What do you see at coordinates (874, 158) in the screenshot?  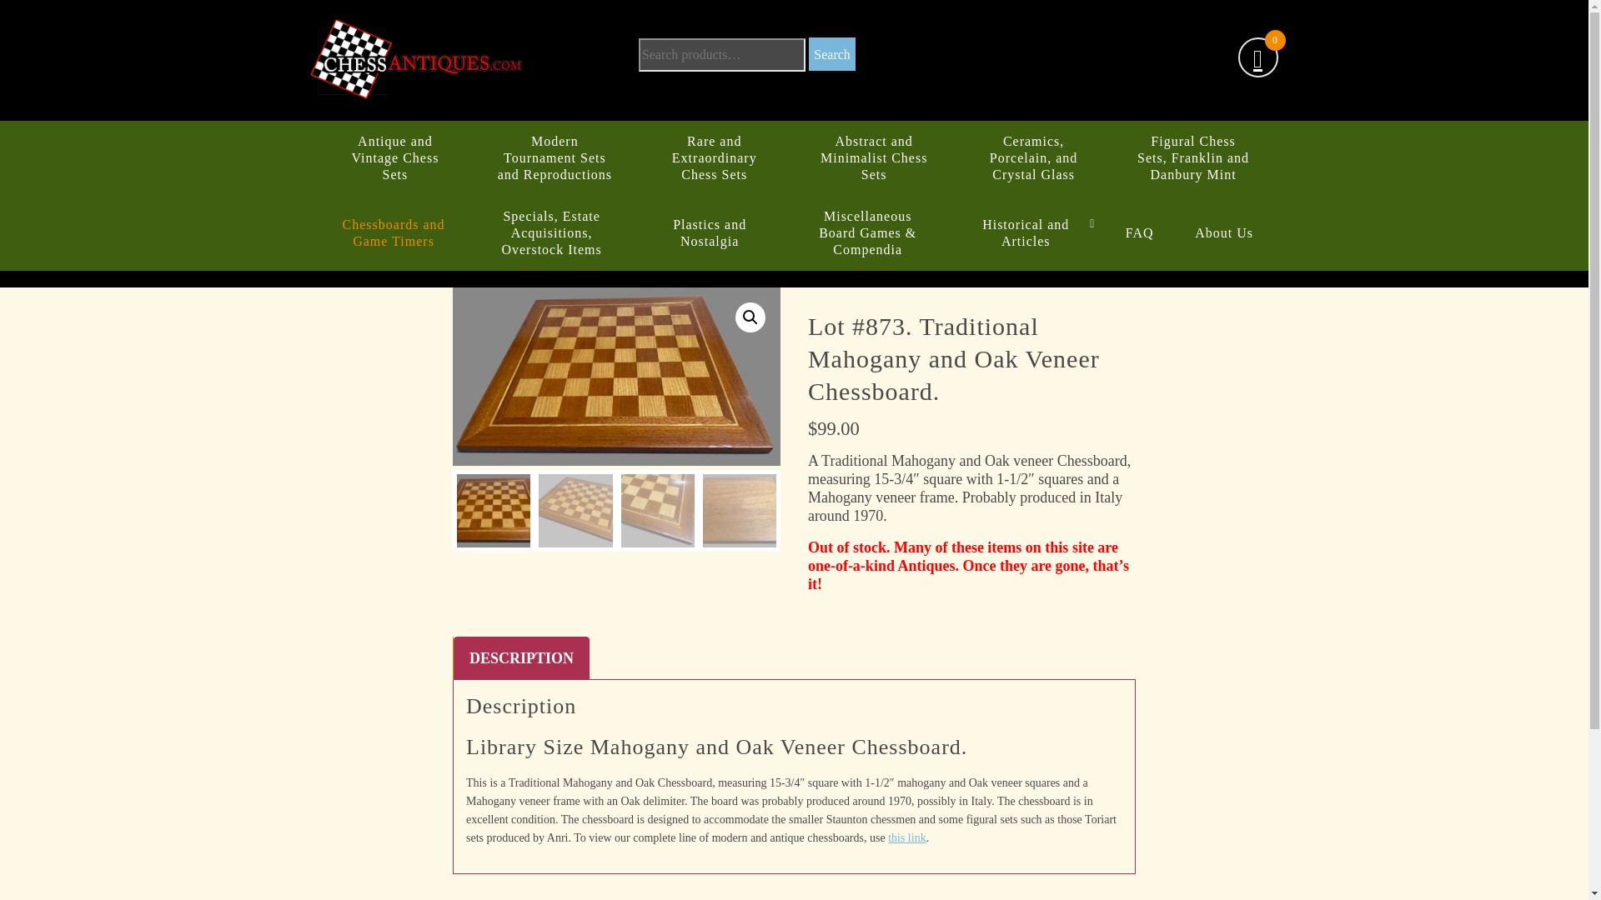 I see `Abstract and Minimalist Chess Sets` at bounding box center [874, 158].